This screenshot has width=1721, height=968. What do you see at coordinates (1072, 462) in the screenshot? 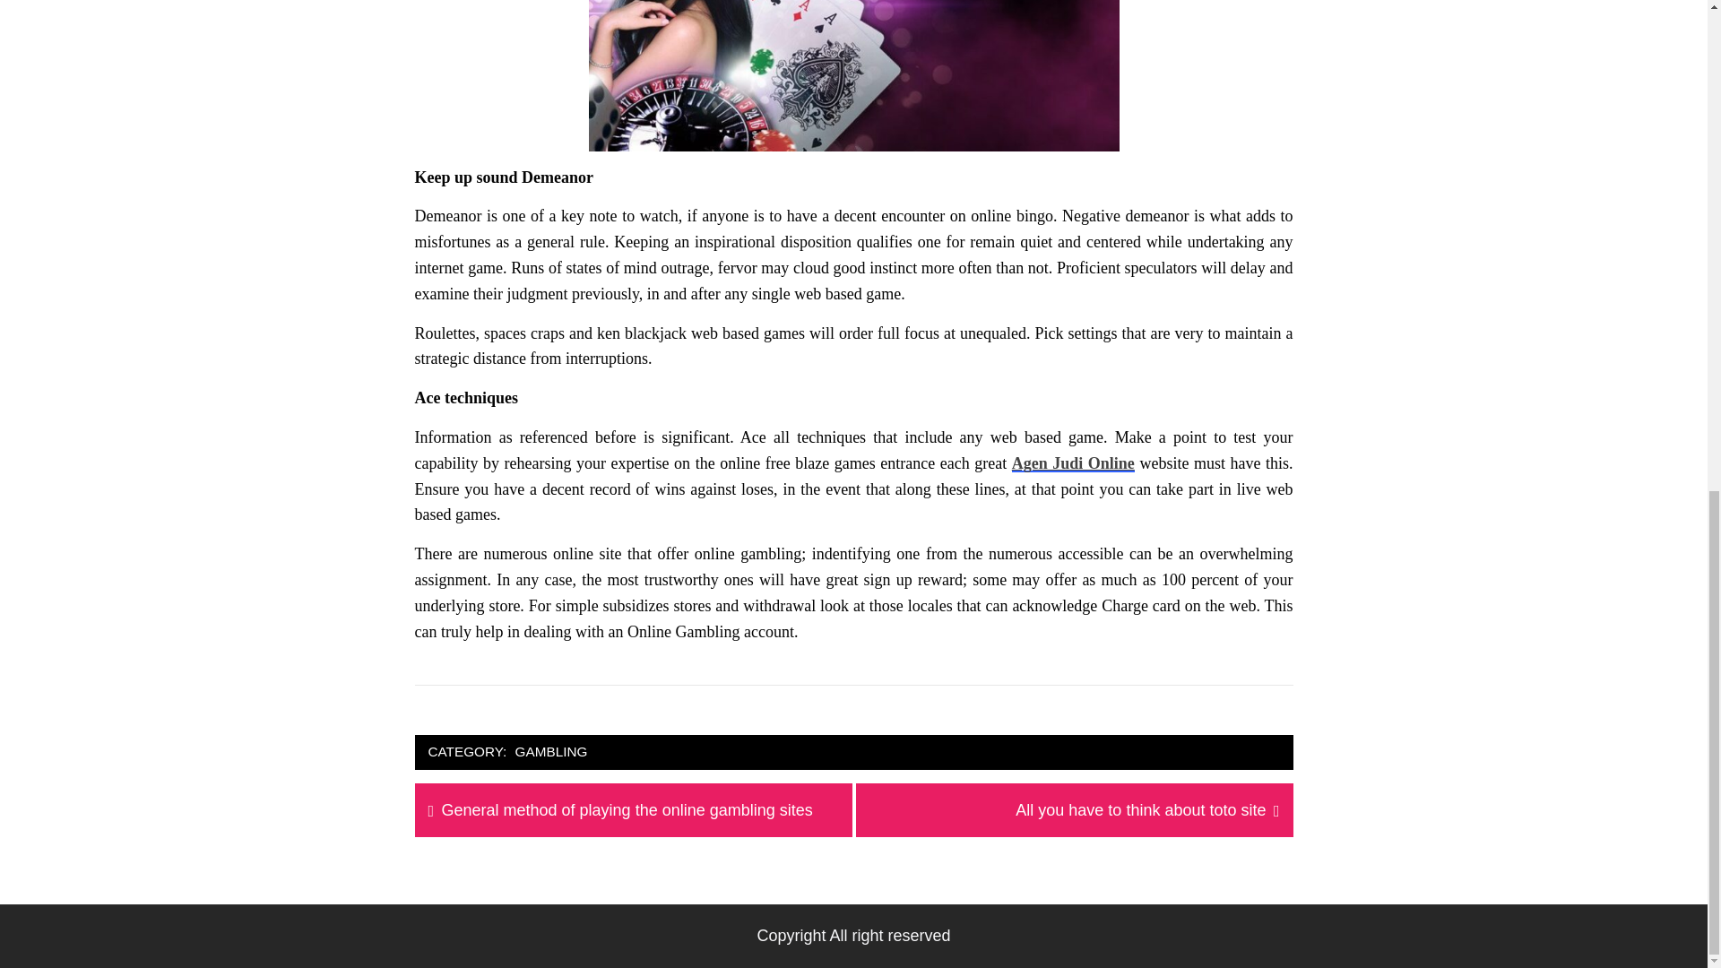
I see `GAMBLING` at bounding box center [1072, 462].